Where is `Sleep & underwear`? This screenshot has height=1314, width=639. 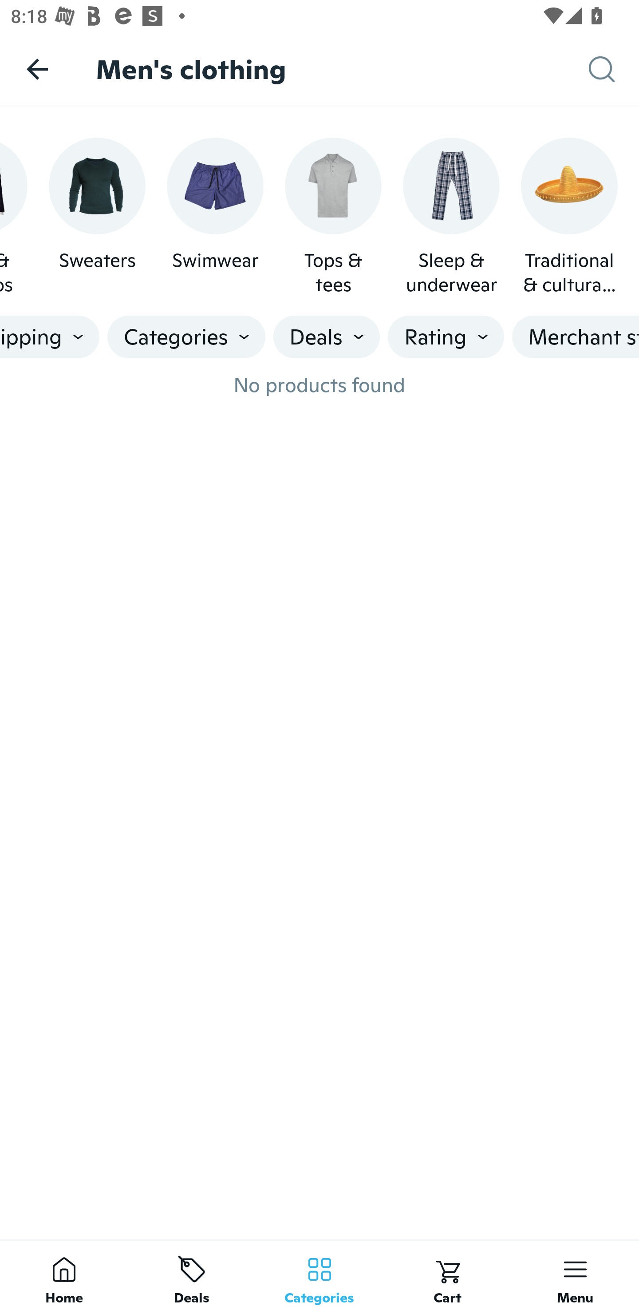
Sleep & underwear is located at coordinates (451, 217).